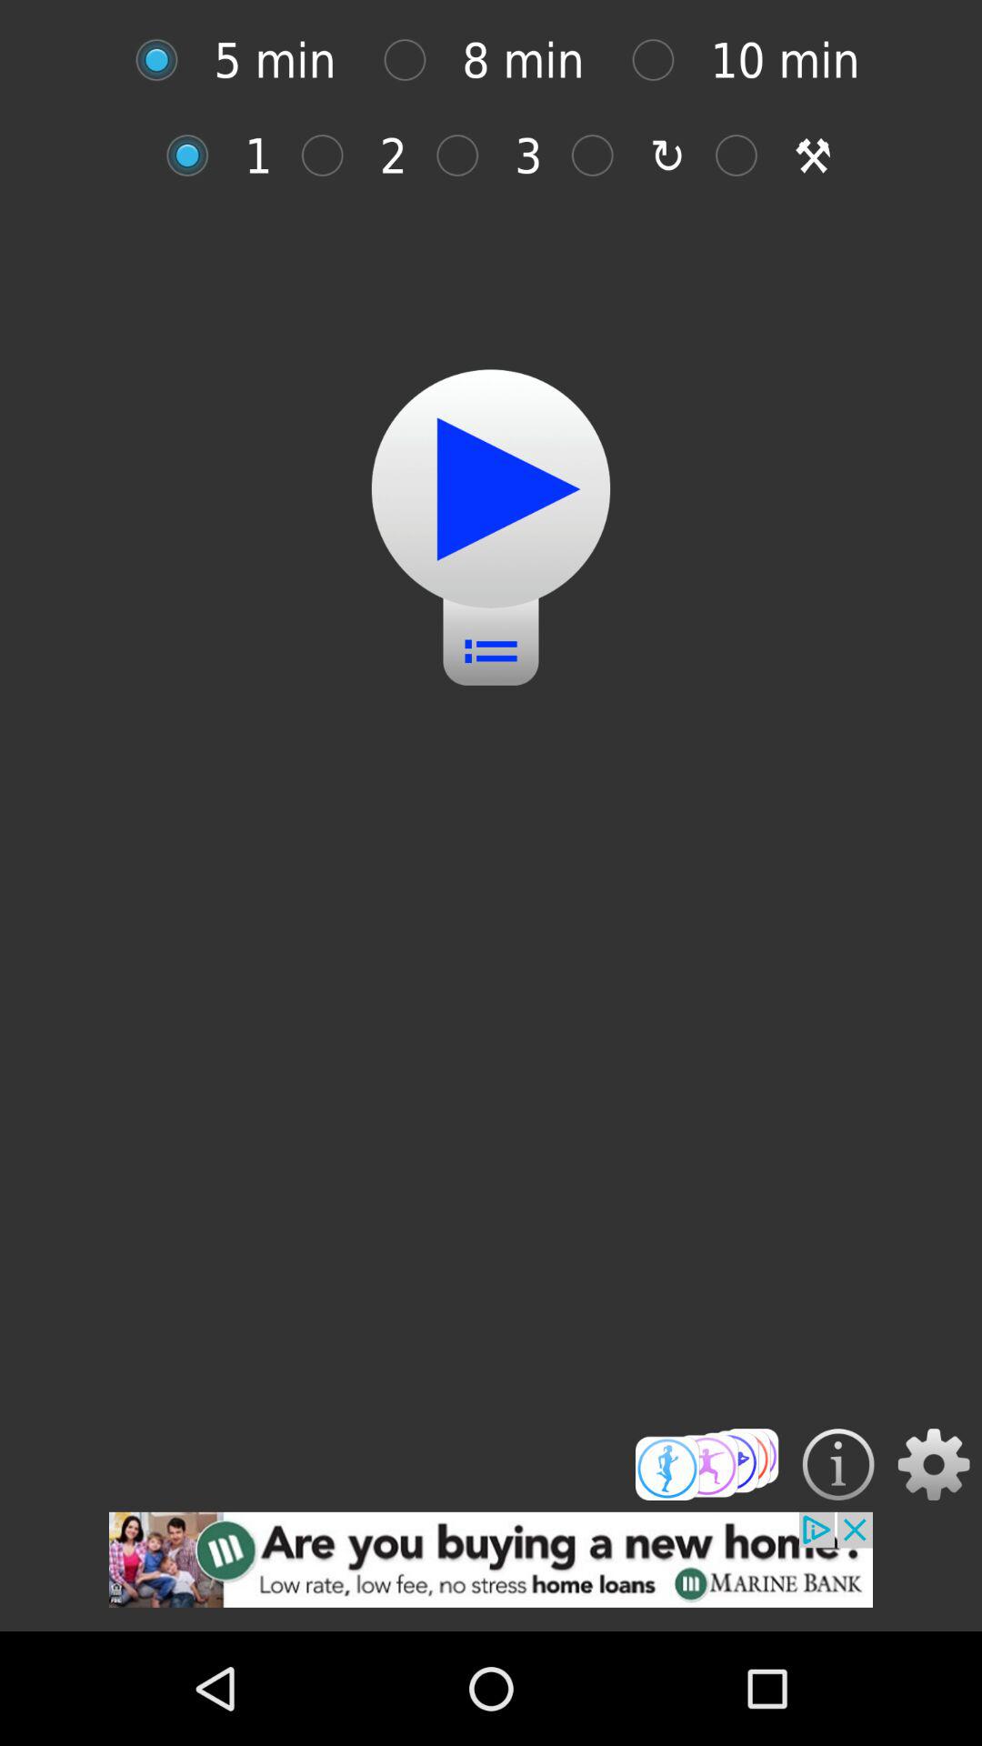 This screenshot has width=982, height=1746. I want to click on to select time option, so click(165, 60).